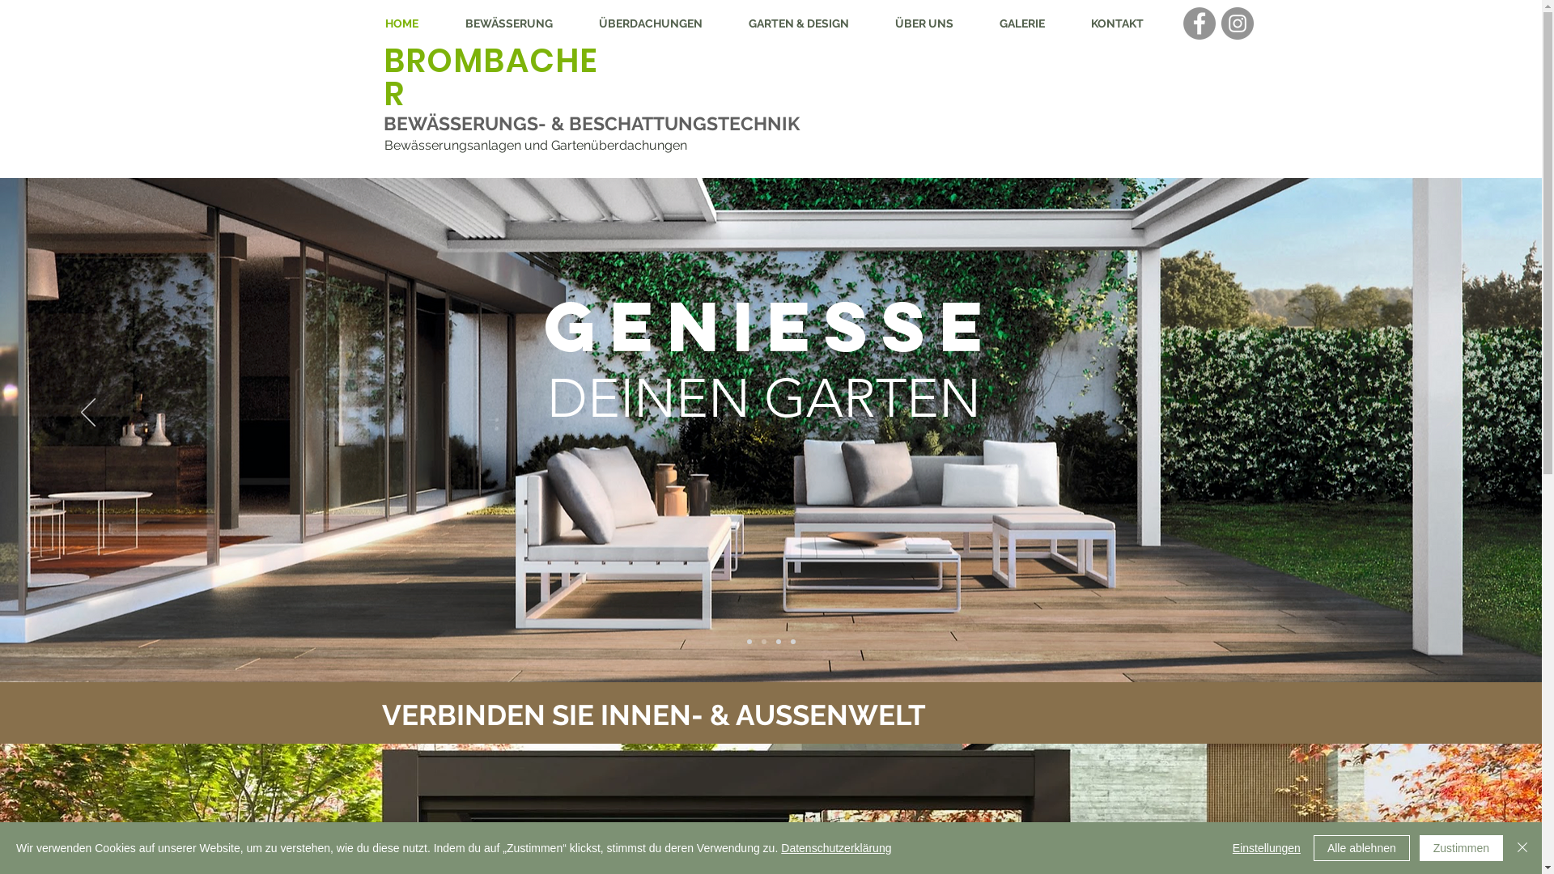 The image size is (1554, 874). I want to click on KONTAKT, so click(1118, 23).